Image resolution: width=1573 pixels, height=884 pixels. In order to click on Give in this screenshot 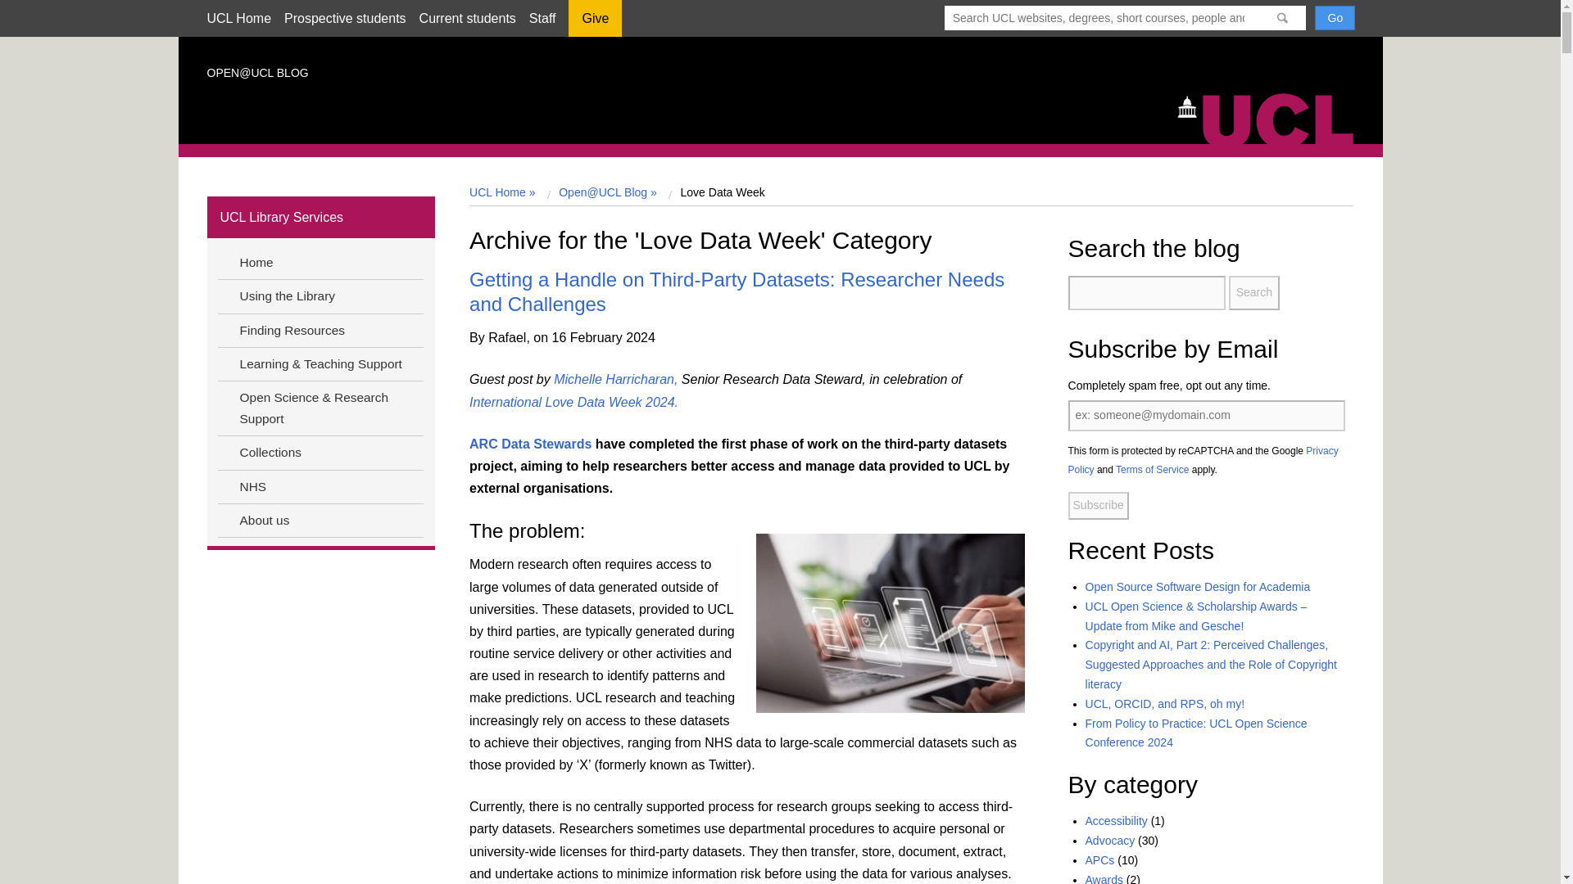, I will do `click(595, 24)`.